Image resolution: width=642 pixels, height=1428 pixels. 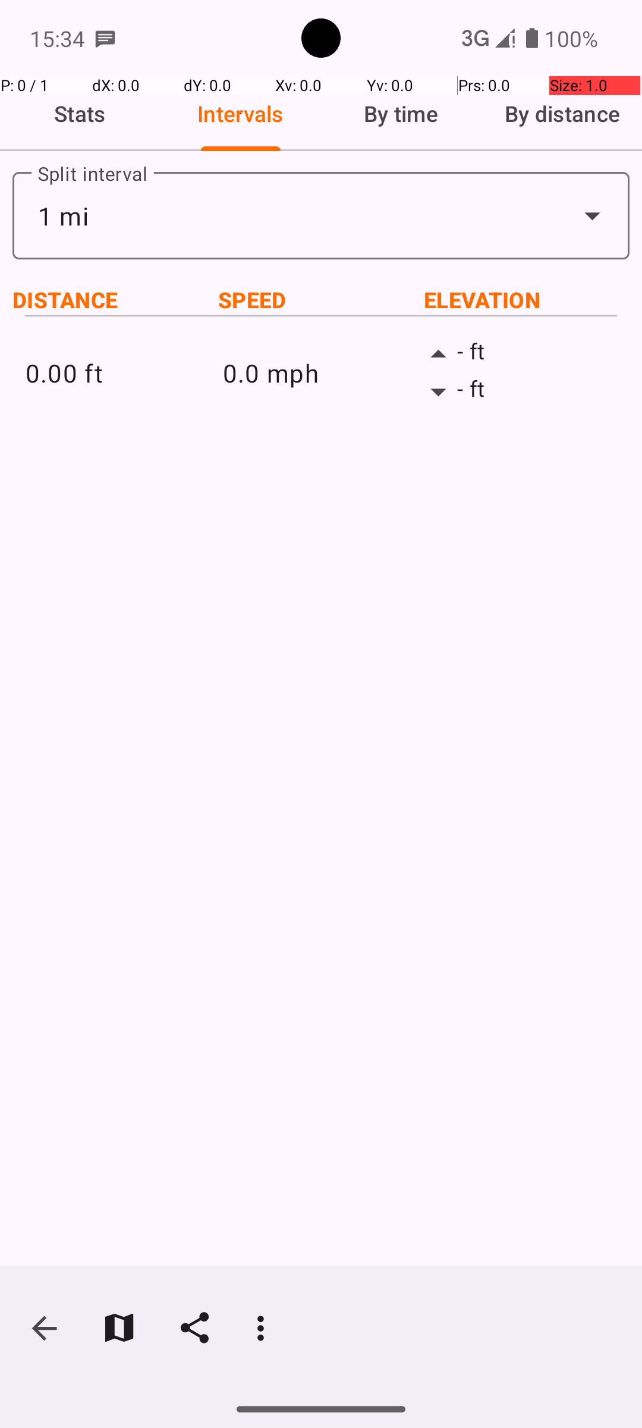 What do you see at coordinates (321, 215) in the screenshot?
I see `1 mi` at bounding box center [321, 215].